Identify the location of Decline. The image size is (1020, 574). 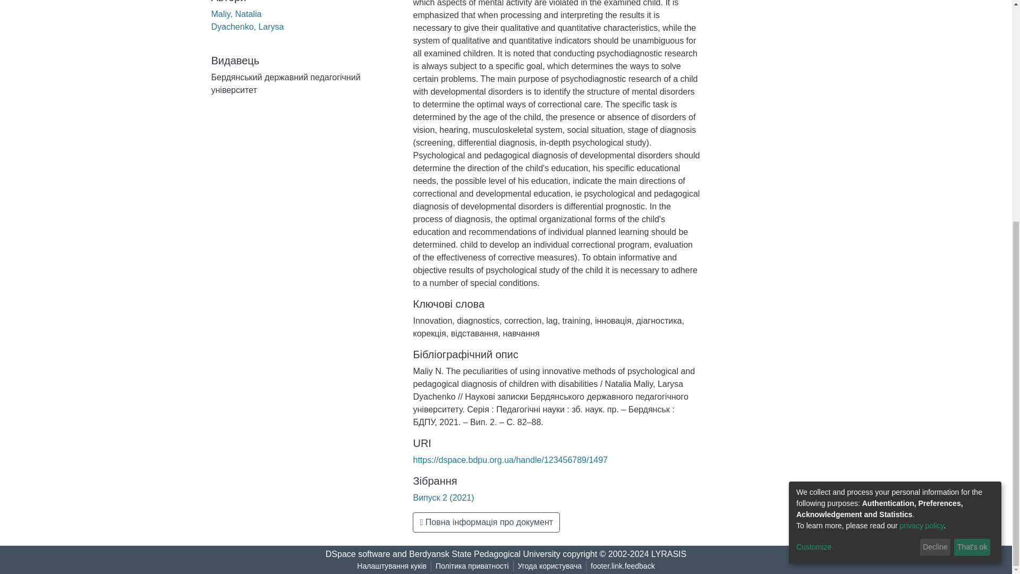
(935, 191).